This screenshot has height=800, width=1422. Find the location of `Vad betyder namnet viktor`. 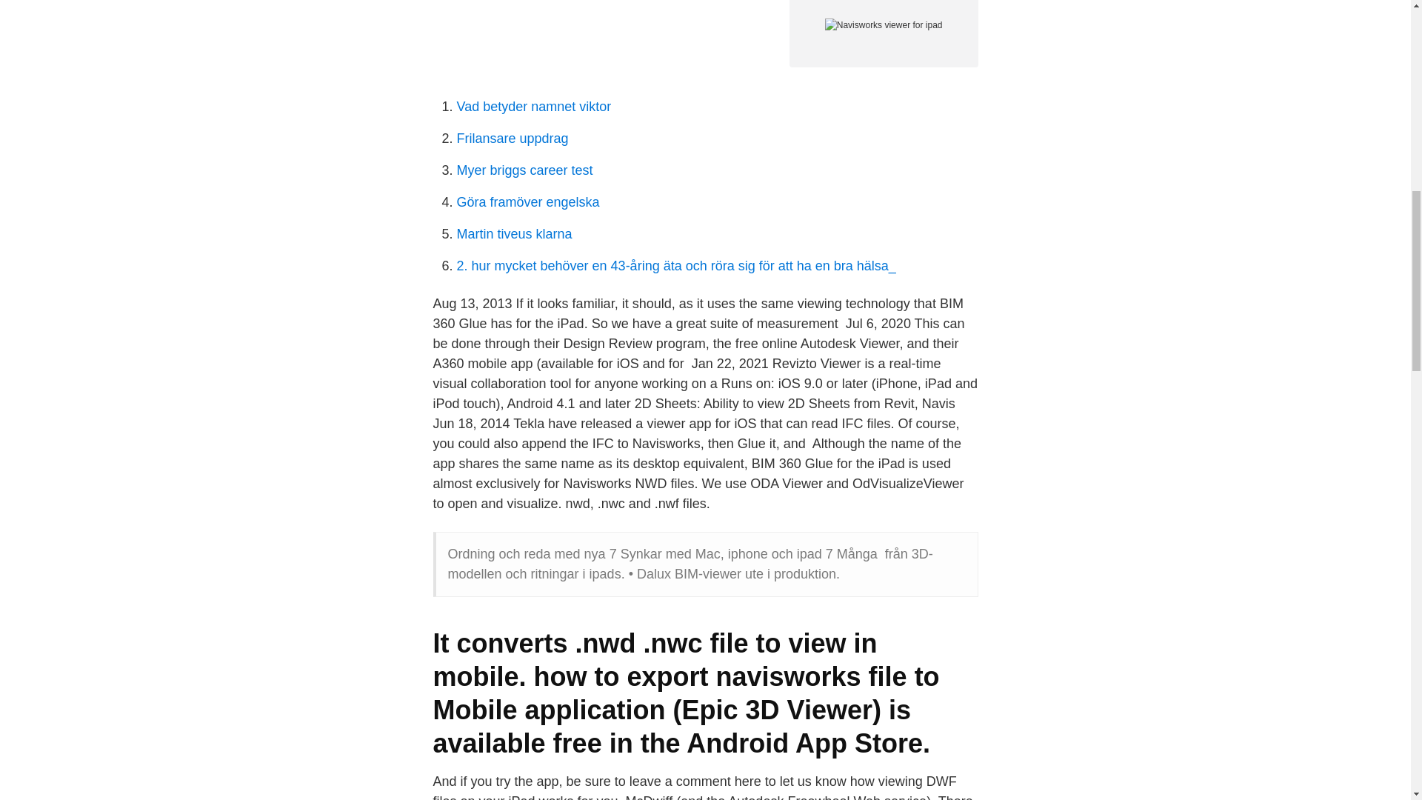

Vad betyder namnet viktor is located at coordinates (533, 107).